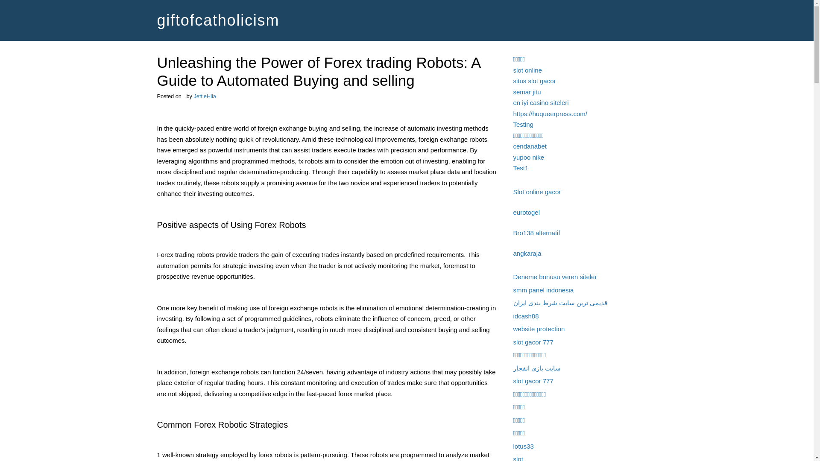 Image resolution: width=820 pixels, height=461 pixels. I want to click on smm panel indonesia, so click(543, 289).